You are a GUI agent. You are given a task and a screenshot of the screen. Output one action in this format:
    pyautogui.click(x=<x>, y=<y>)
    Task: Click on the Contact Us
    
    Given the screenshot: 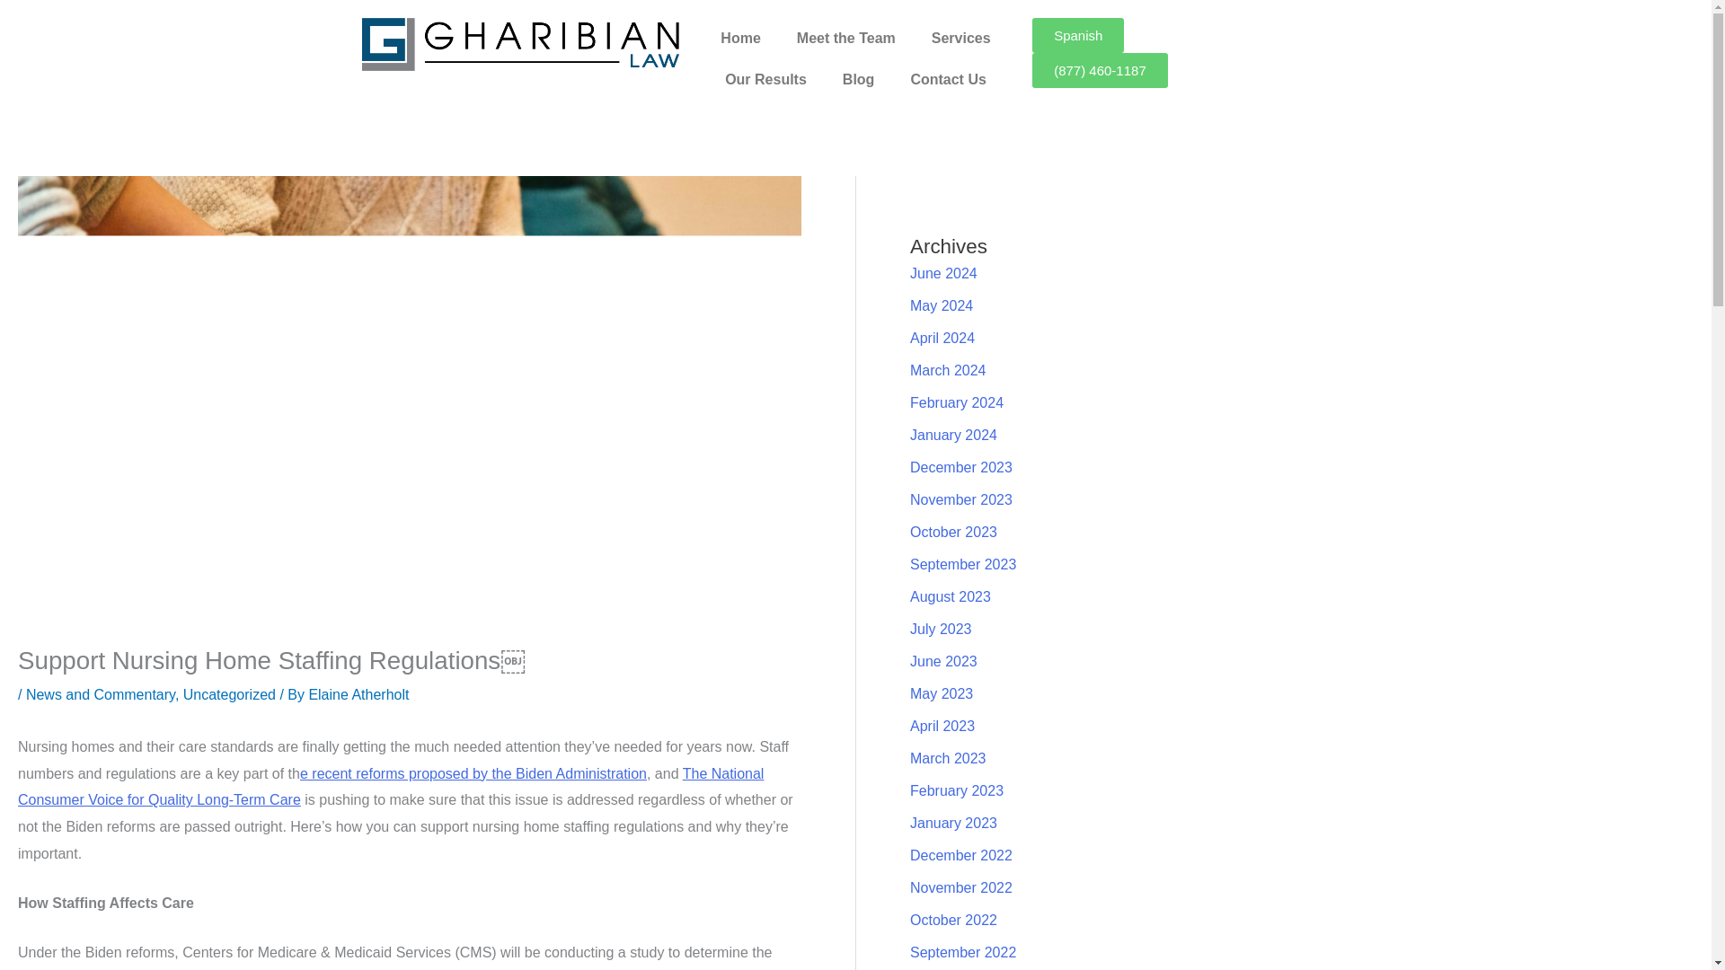 What is the action you would take?
    pyautogui.click(x=947, y=79)
    